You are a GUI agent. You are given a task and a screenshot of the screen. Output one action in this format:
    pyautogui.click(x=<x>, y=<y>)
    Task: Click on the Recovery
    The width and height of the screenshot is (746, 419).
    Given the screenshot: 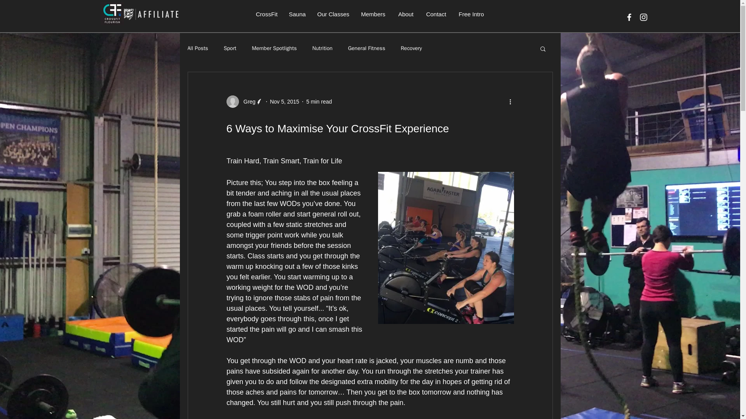 What is the action you would take?
    pyautogui.click(x=411, y=48)
    